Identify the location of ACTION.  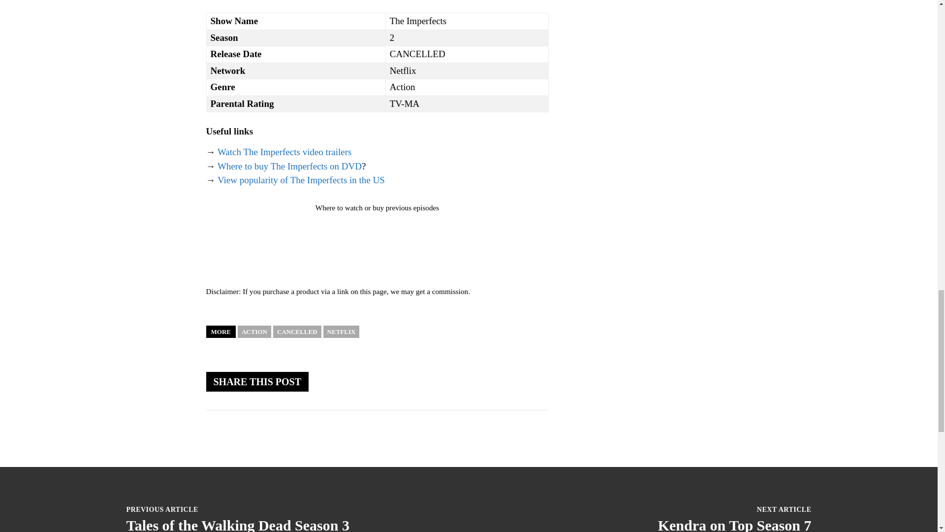
(254, 331).